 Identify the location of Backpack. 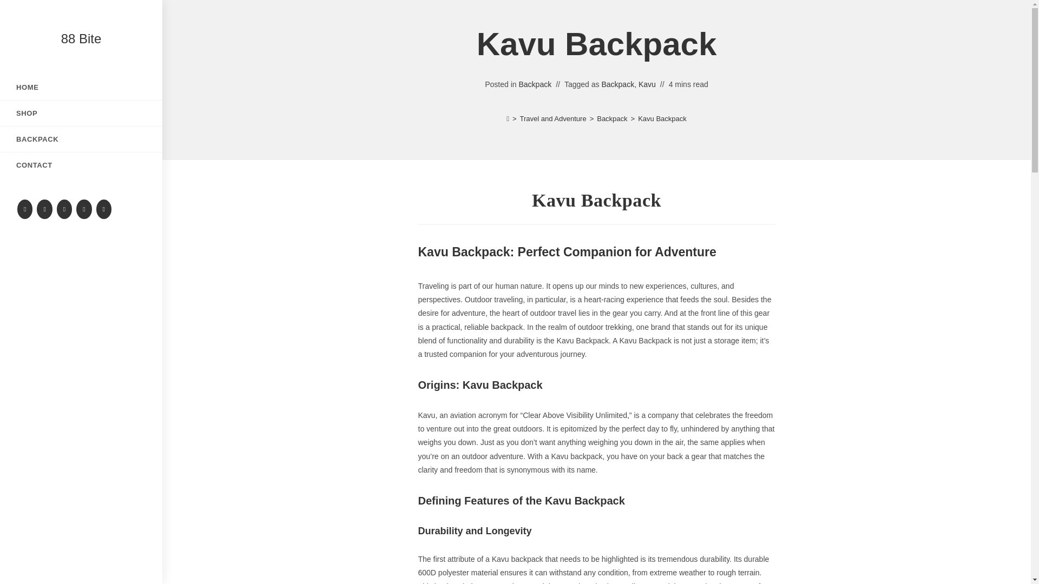
(617, 84).